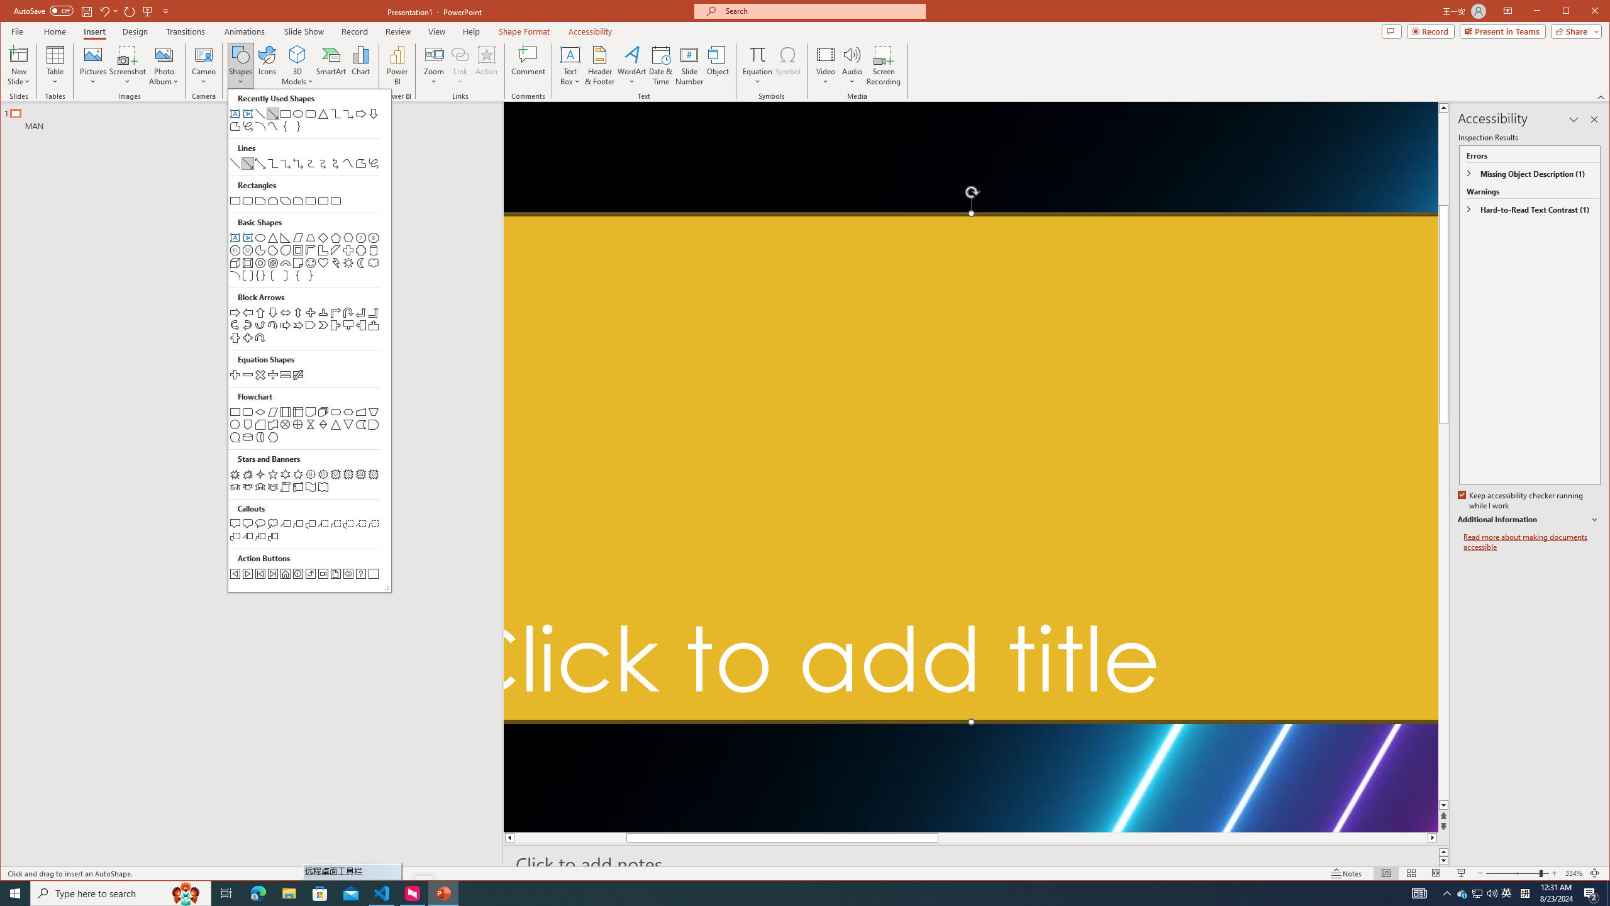 The height and width of the screenshot is (906, 1610). Describe the element at coordinates (1591, 893) in the screenshot. I see `Neon laser lights aligned to form a triangle` at that location.